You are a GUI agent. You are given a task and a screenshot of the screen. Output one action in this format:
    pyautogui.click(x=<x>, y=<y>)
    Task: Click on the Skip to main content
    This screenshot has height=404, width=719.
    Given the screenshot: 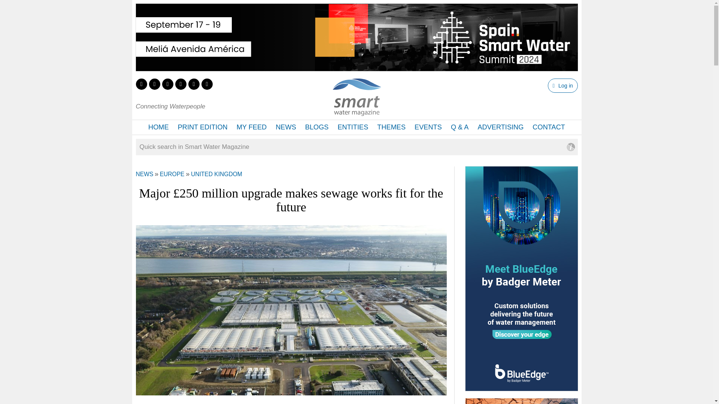 What is the action you would take?
    pyautogui.click(x=335, y=1)
    